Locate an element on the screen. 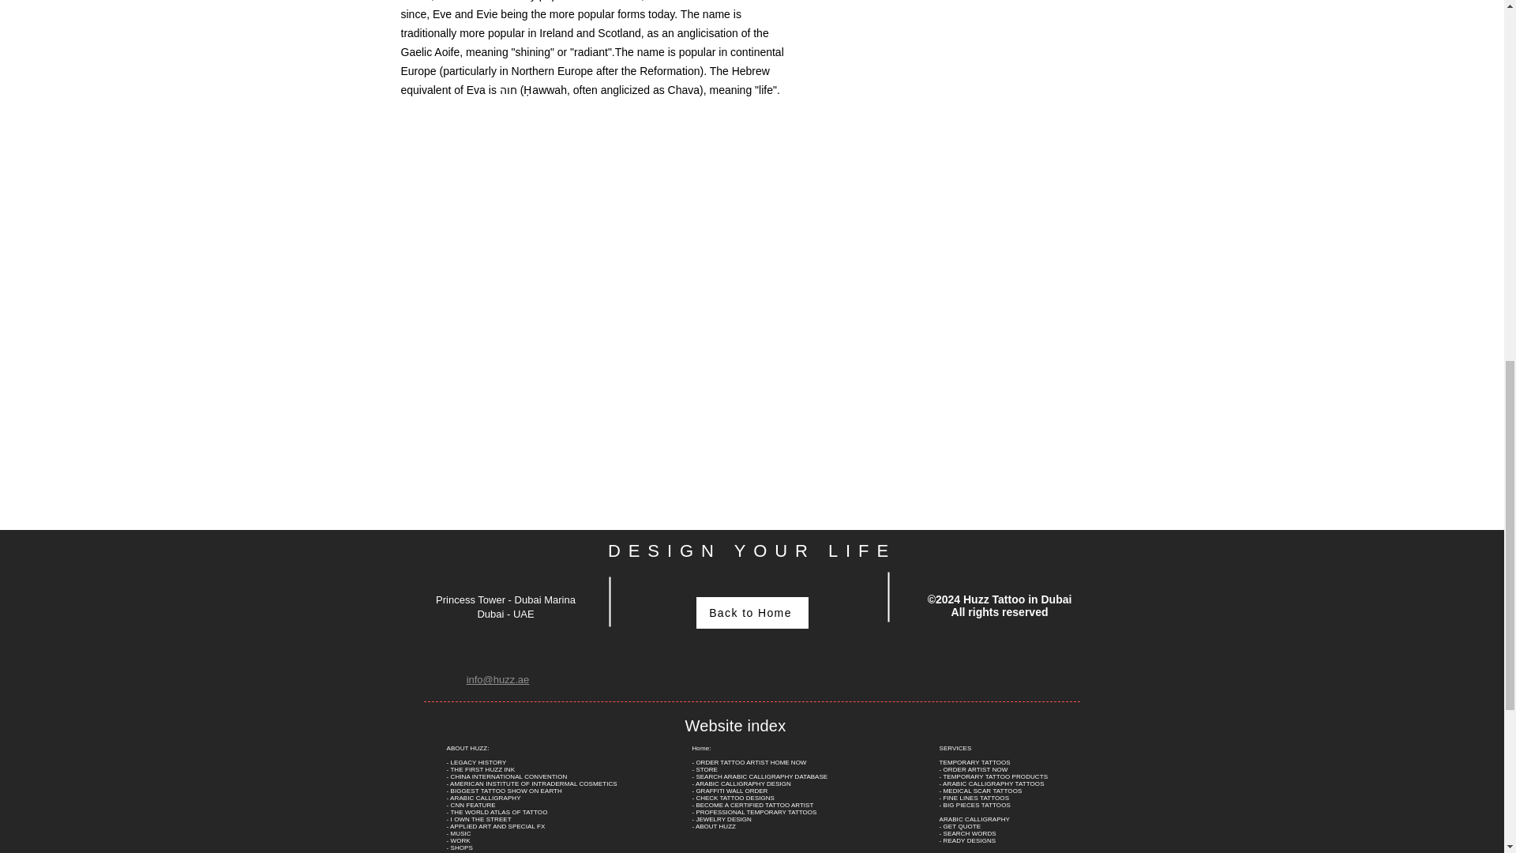  DESIGN YOUR LIFE is located at coordinates (752, 550).